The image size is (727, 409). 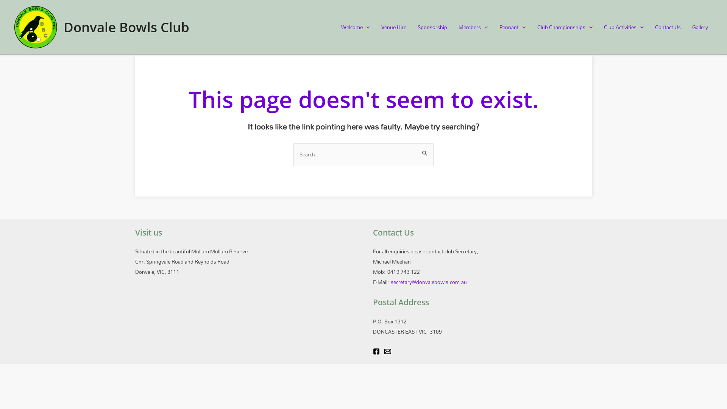 What do you see at coordinates (432, 27) in the screenshot?
I see `Sponsorship` at bounding box center [432, 27].